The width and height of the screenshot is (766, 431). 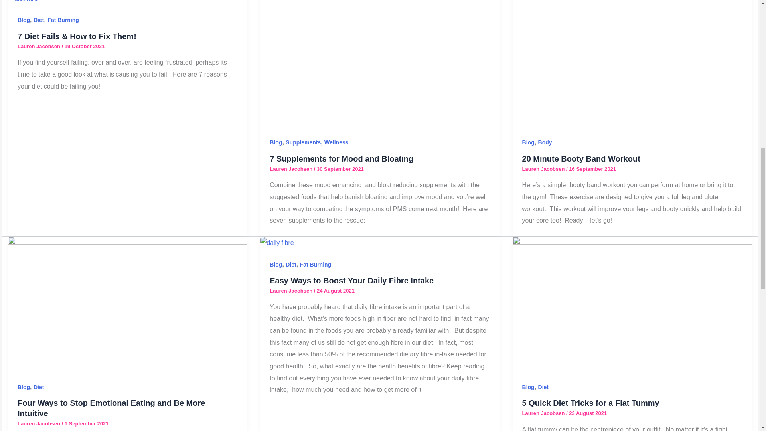 I want to click on View all posts by Lauren Jacobsen, so click(x=544, y=413).